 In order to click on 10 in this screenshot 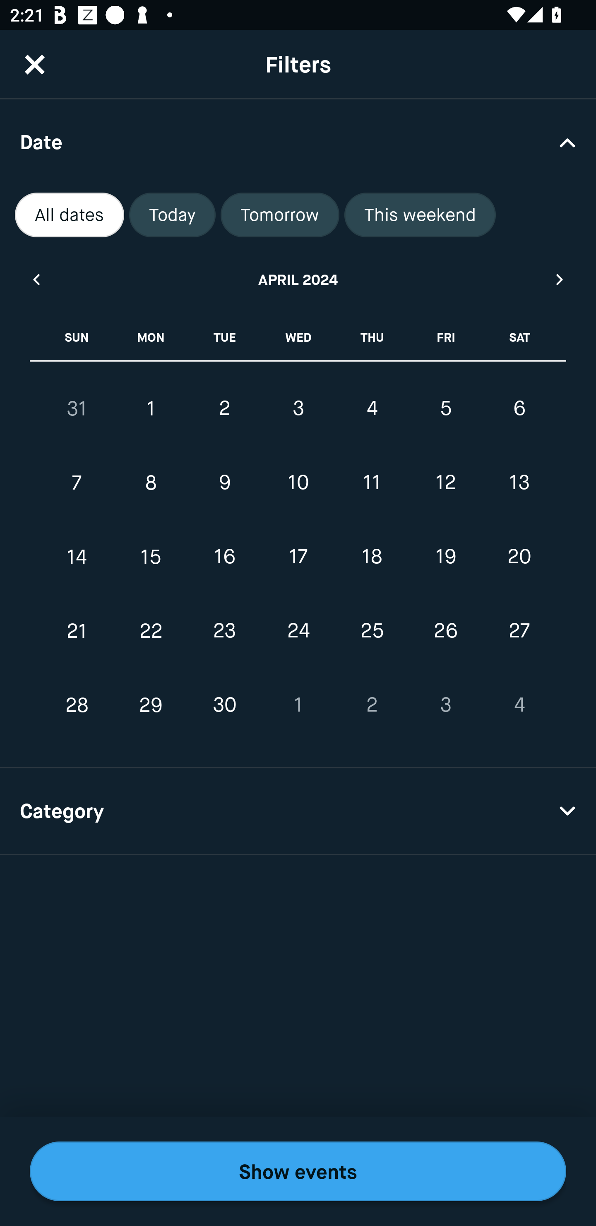, I will do `click(298, 483)`.